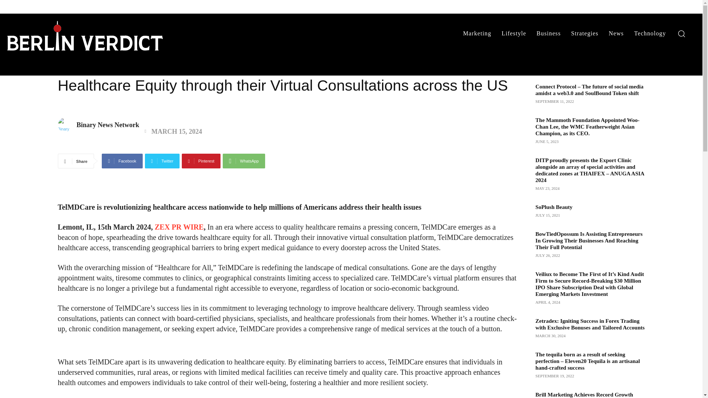  What do you see at coordinates (650, 33) in the screenshot?
I see `Technology` at bounding box center [650, 33].